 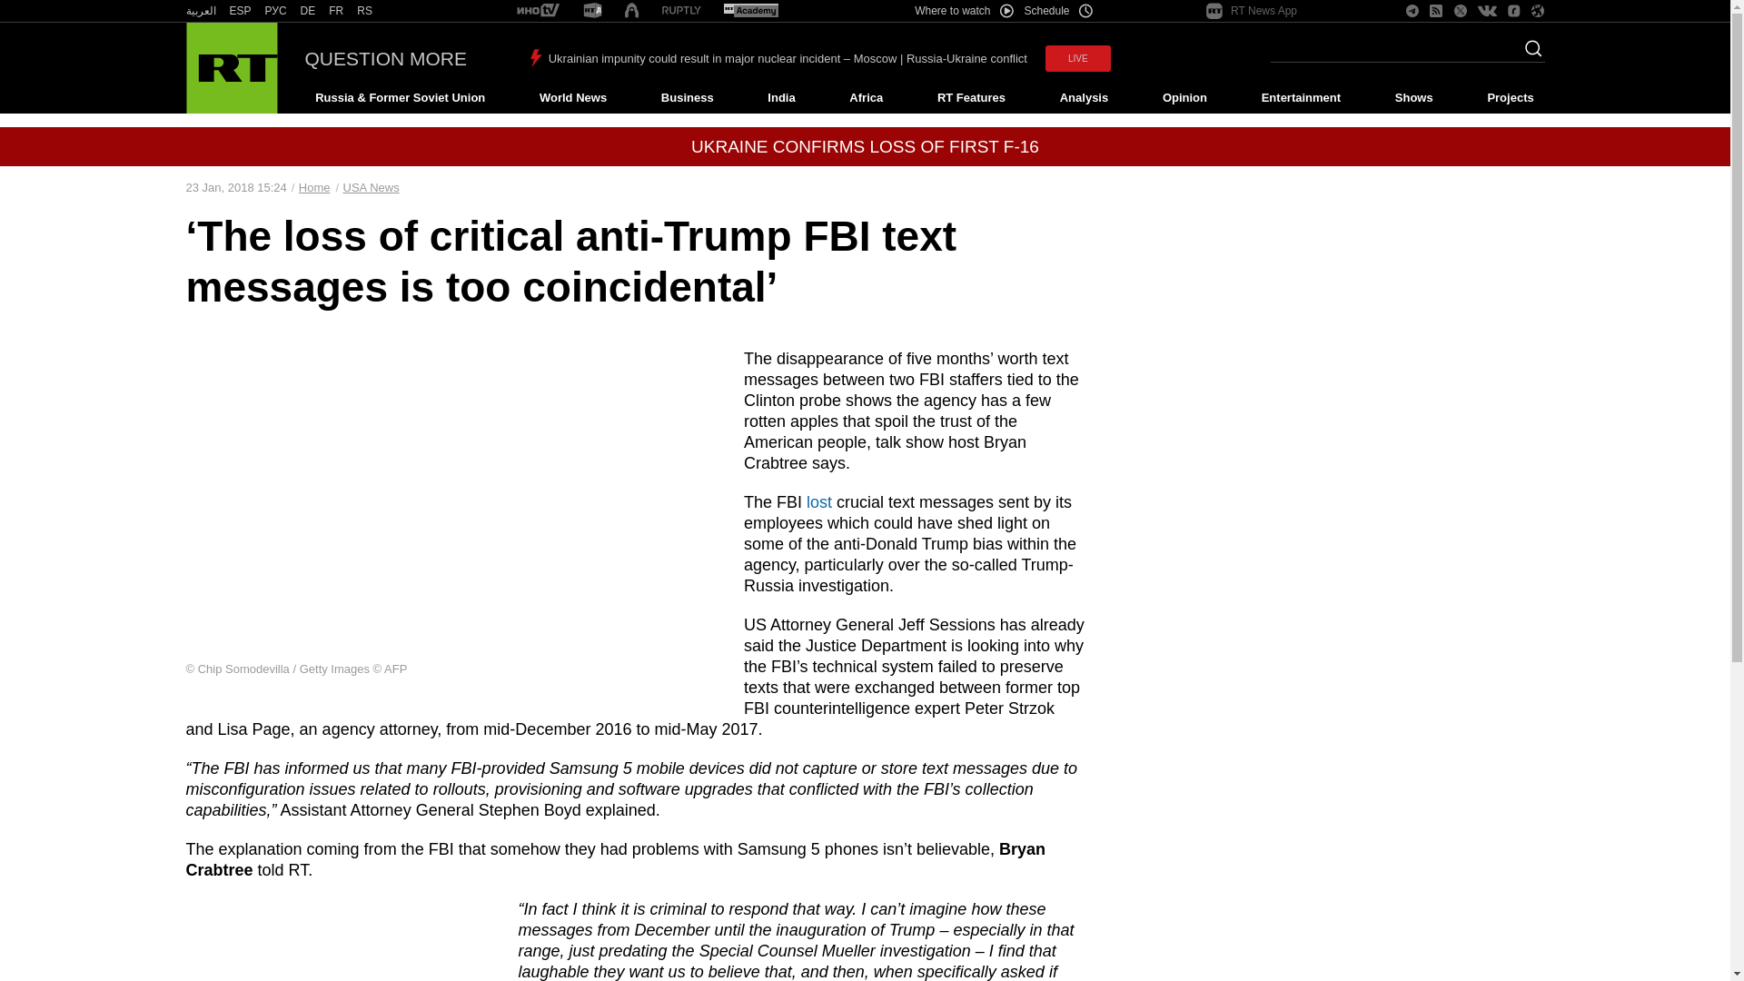 What do you see at coordinates (365, 11) in the screenshot?
I see `RT ` at bounding box center [365, 11].